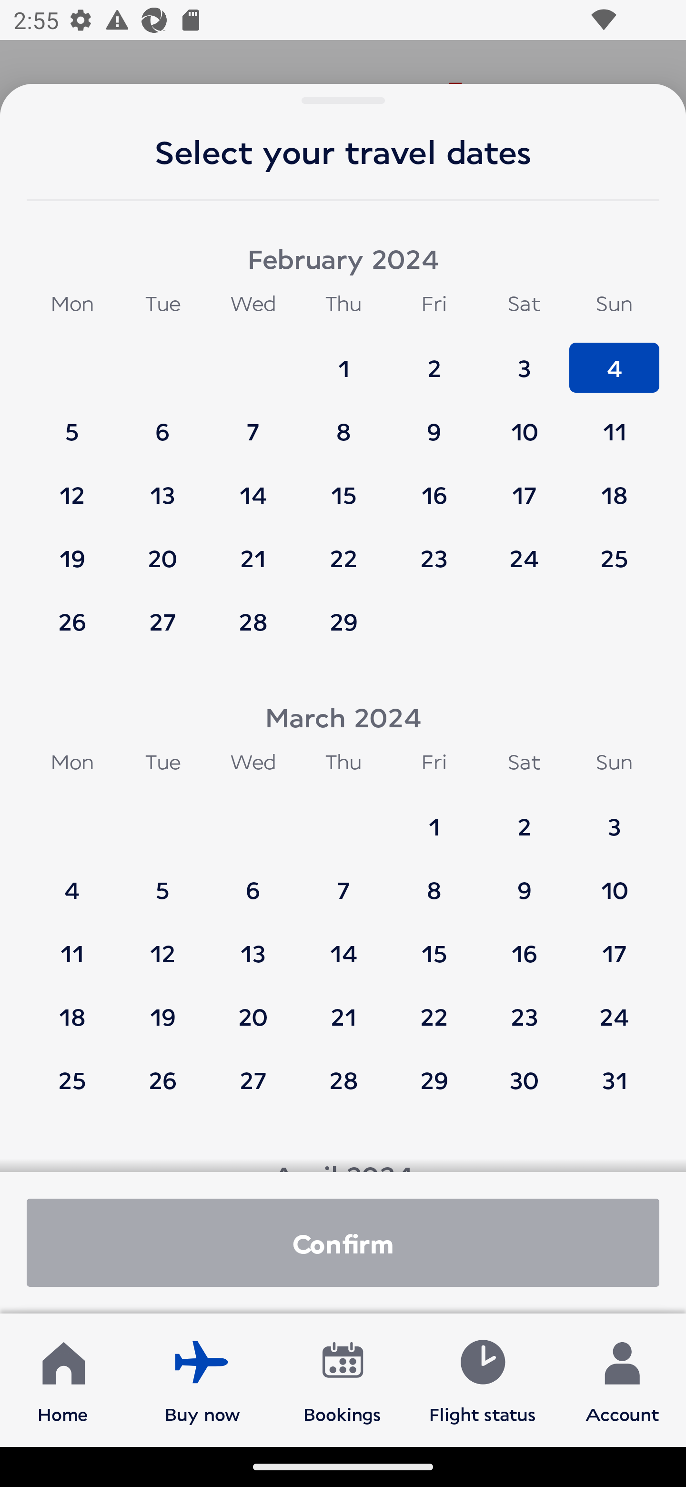 The image size is (686, 1487). I want to click on Account, so click(622, 1379).